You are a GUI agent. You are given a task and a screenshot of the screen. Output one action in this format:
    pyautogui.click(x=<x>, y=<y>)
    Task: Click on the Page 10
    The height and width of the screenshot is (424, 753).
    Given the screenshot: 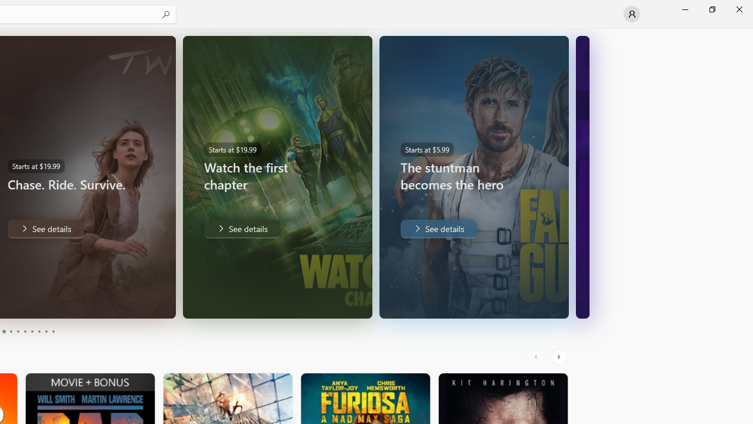 What is the action you would take?
    pyautogui.click(x=53, y=331)
    